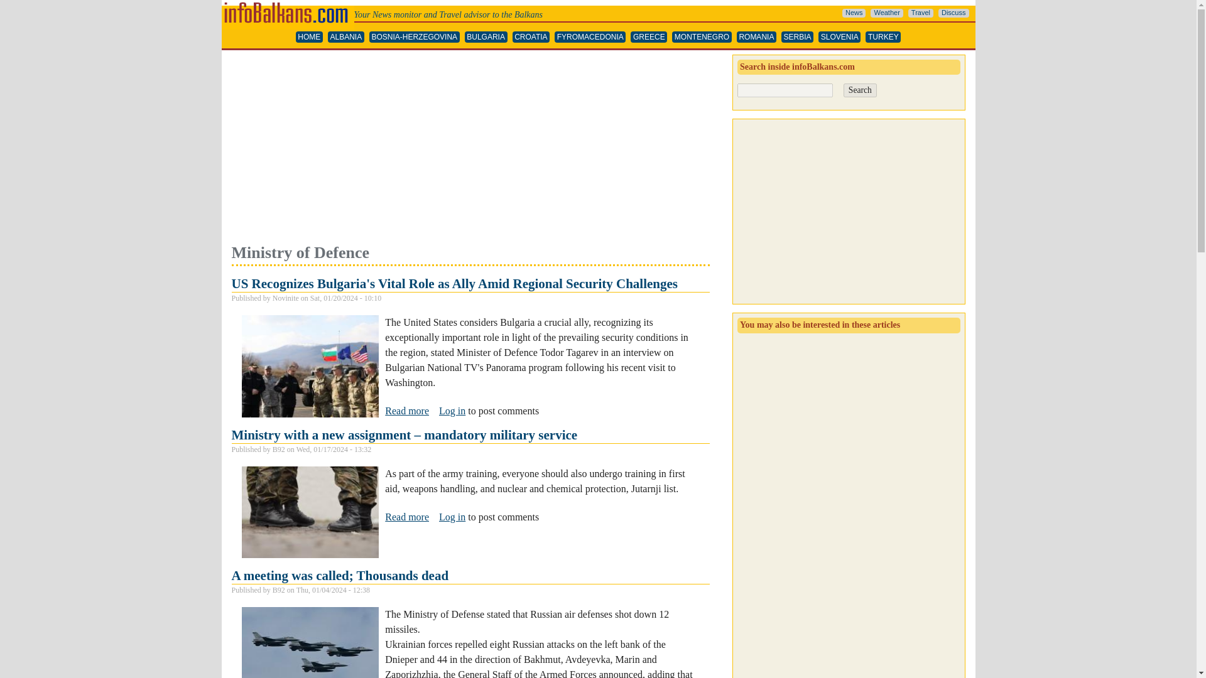 Image resolution: width=1206 pixels, height=678 pixels. Describe the element at coordinates (452, 517) in the screenshot. I see `Log in` at that location.